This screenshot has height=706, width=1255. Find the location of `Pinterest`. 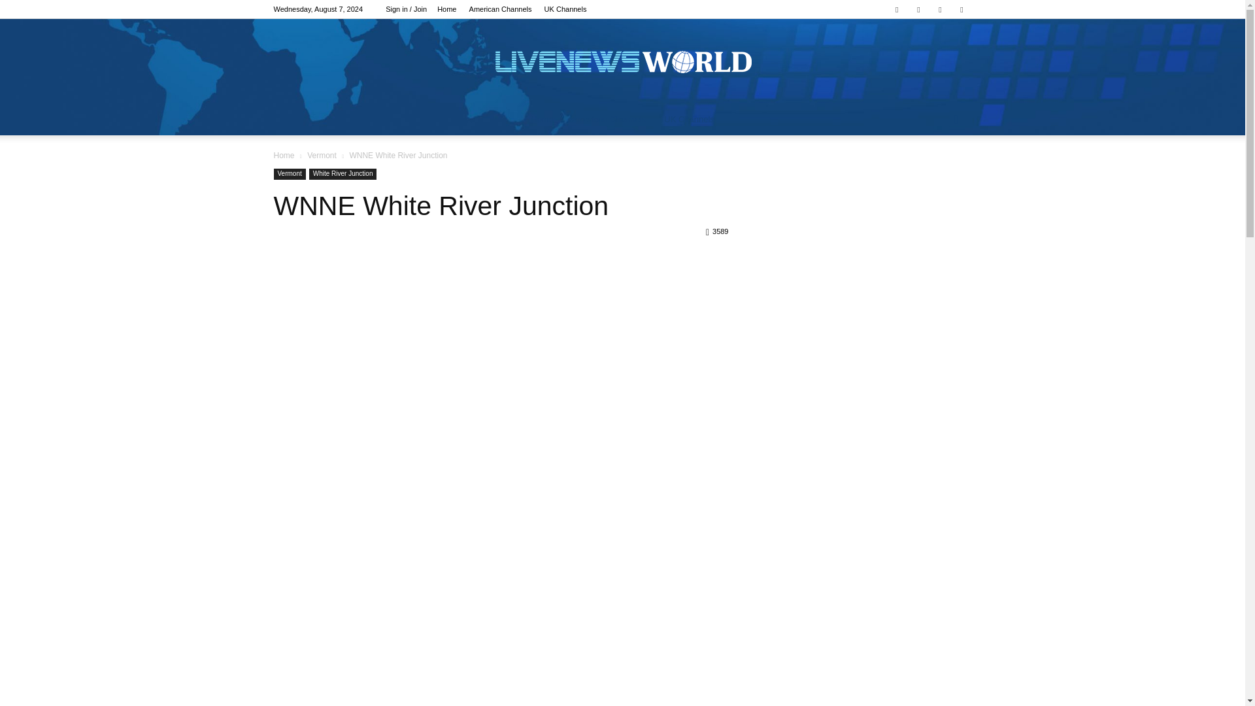

Pinterest is located at coordinates (918, 9).